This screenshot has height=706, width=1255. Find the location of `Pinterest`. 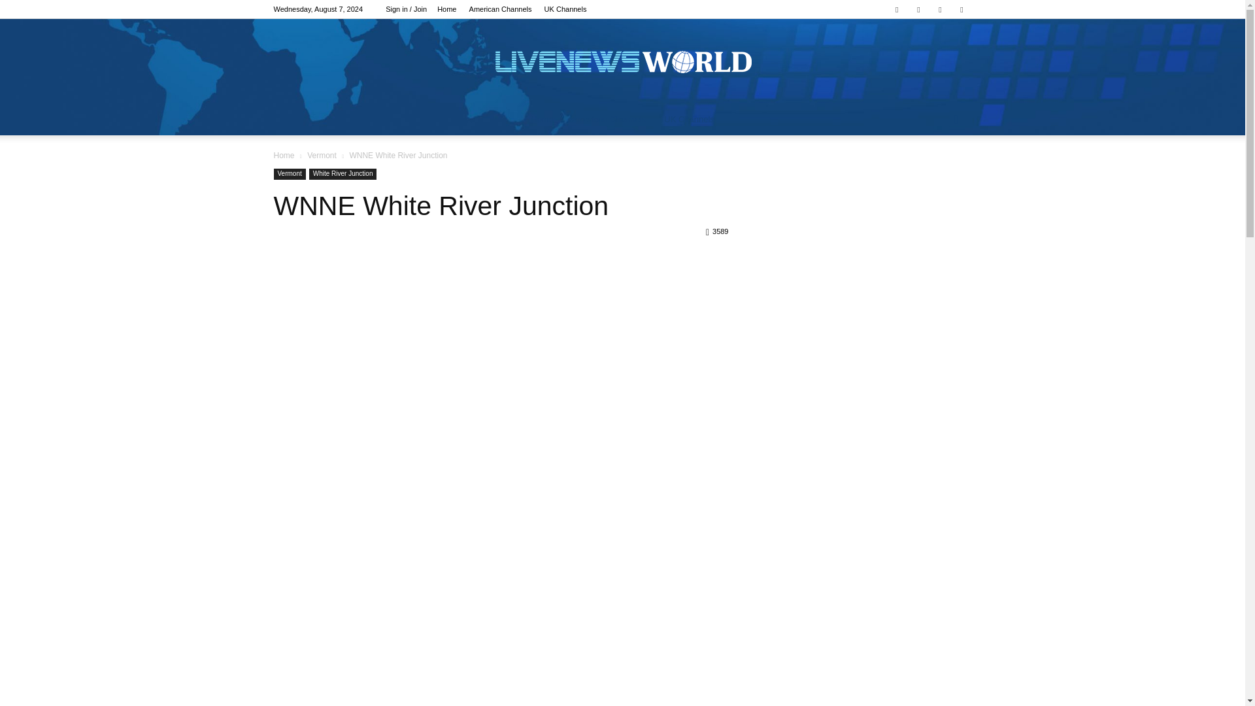

Pinterest is located at coordinates (918, 9).